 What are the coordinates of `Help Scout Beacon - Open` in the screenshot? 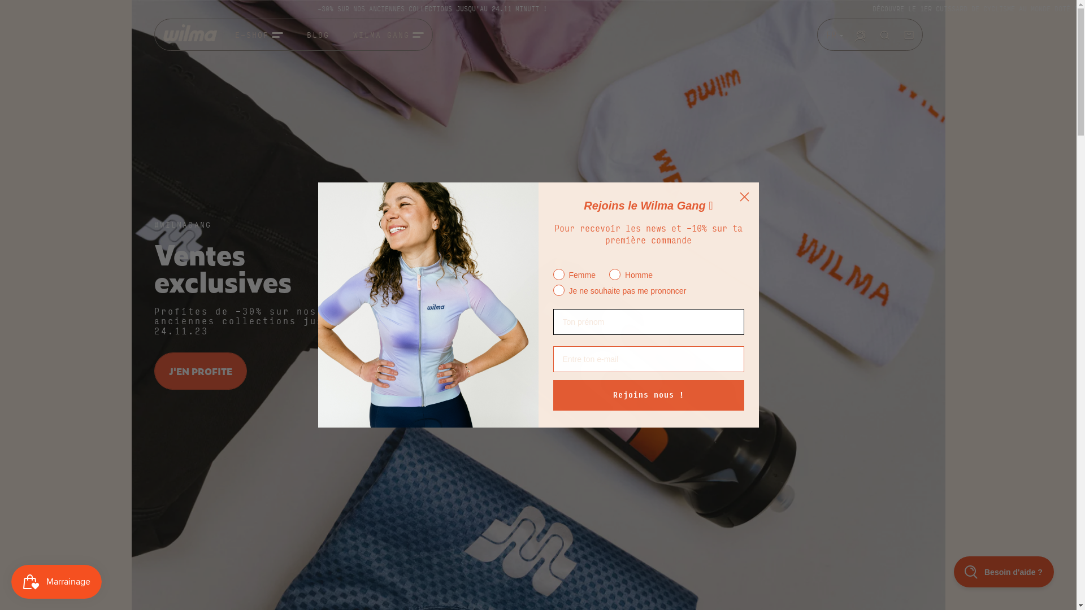 It's located at (1004, 572).